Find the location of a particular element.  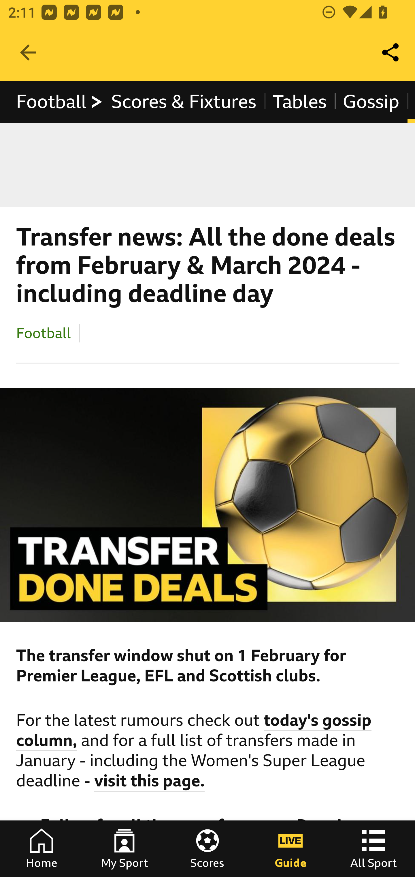

Scores & Fixtures is located at coordinates (184, 102).